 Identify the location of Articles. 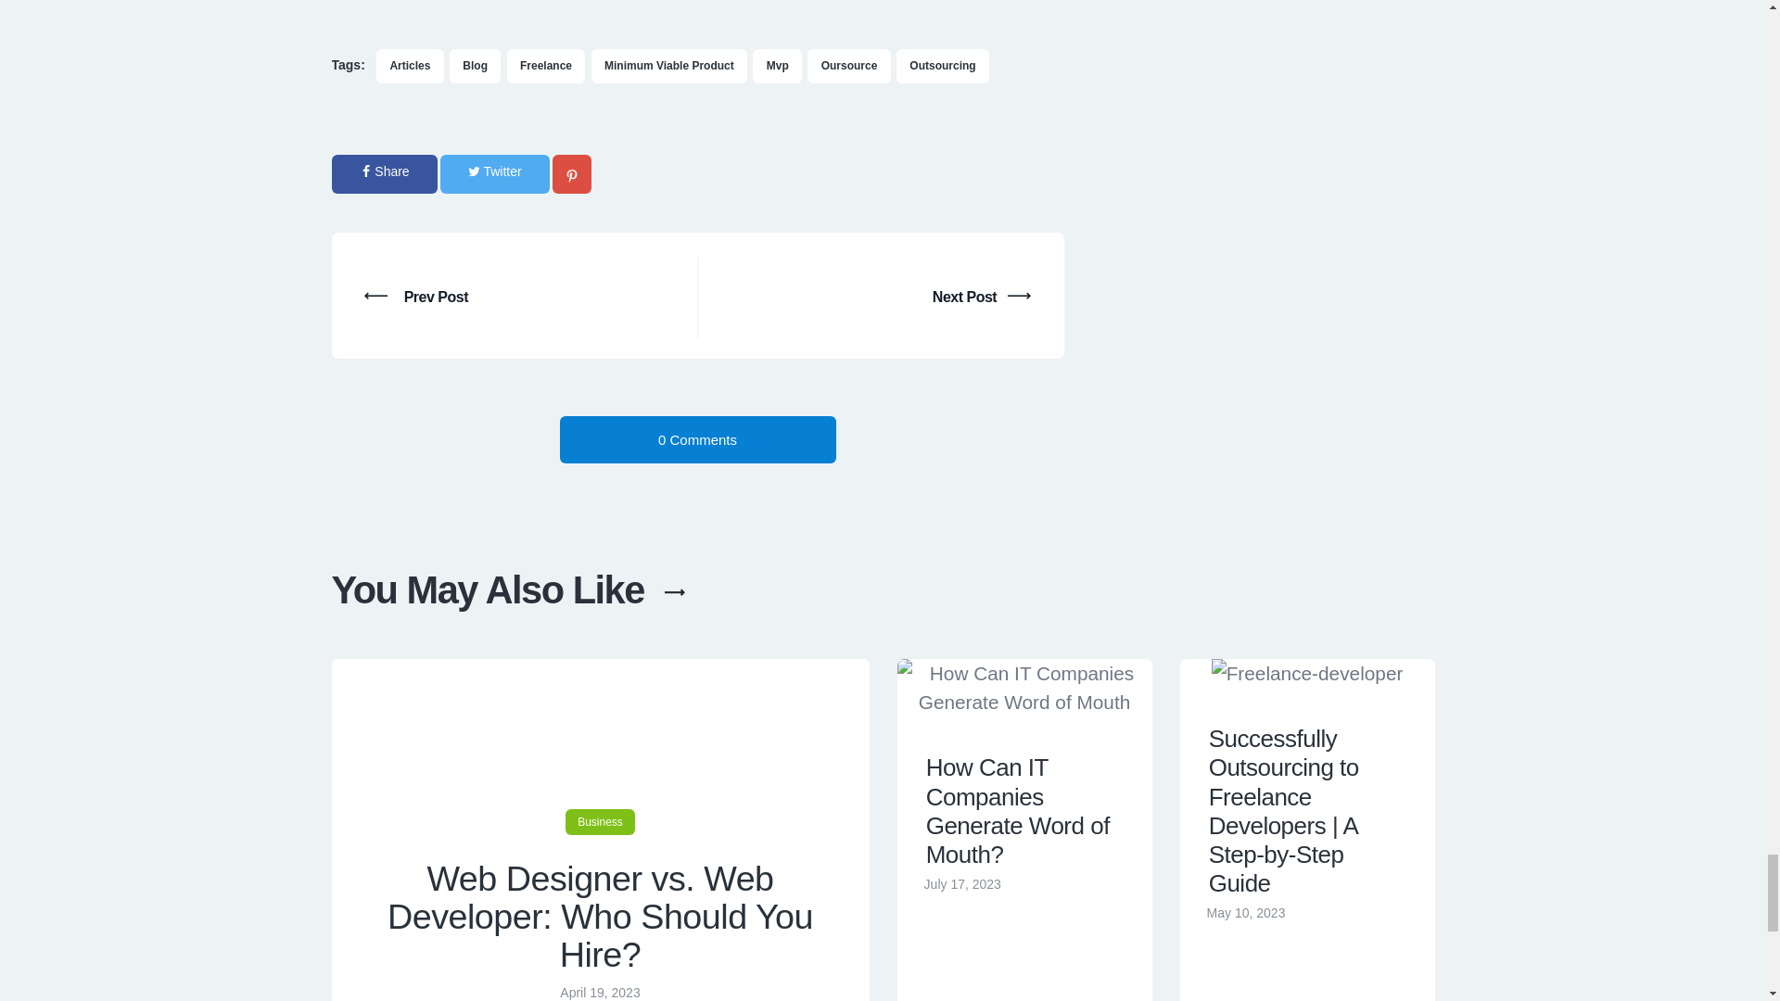
(410, 66).